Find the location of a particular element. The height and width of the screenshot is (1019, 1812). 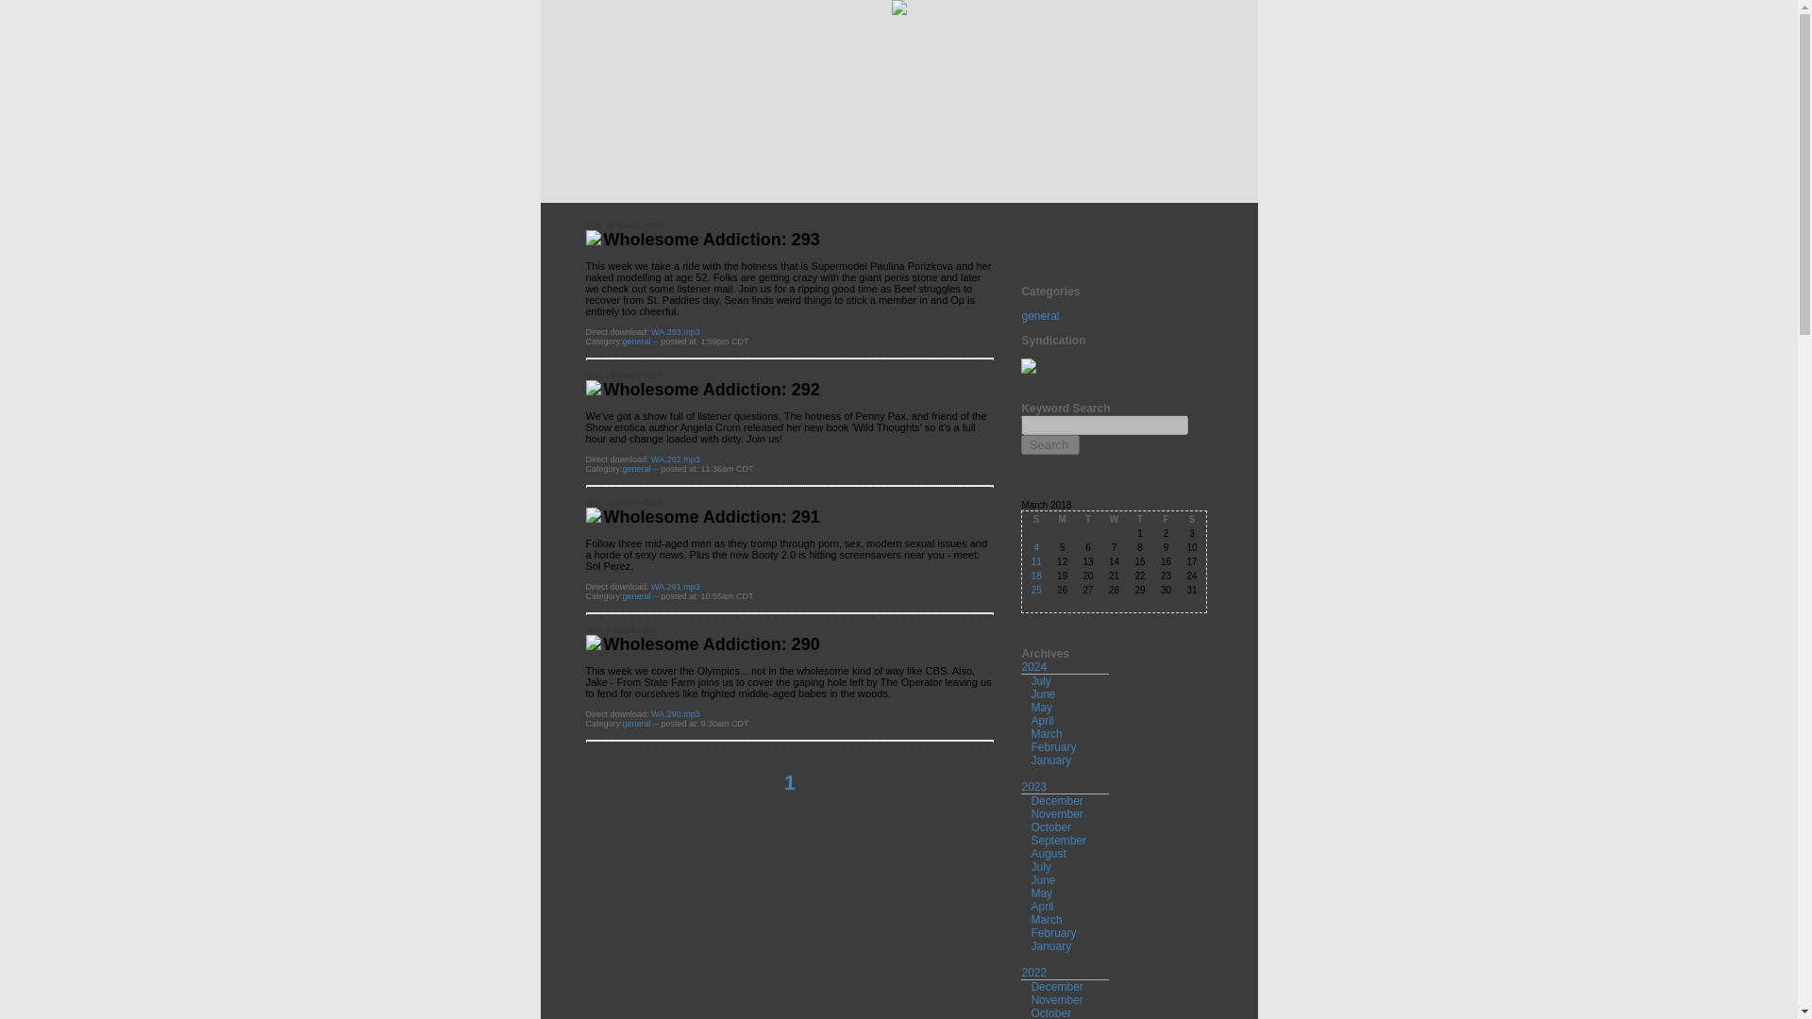

2024 is located at coordinates (1034, 666).